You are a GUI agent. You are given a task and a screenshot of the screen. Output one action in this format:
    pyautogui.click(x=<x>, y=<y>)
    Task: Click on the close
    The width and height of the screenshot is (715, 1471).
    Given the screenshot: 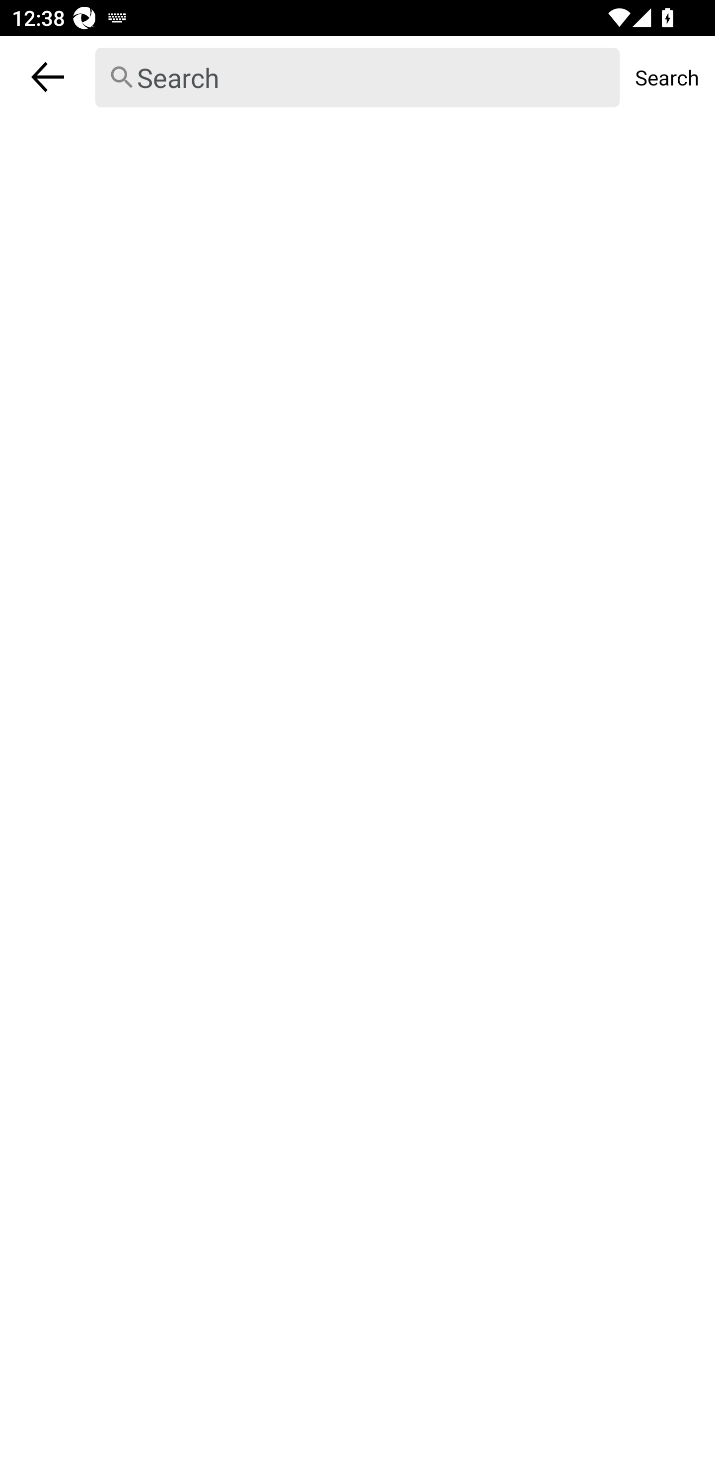 What is the action you would take?
    pyautogui.click(x=48, y=77)
    